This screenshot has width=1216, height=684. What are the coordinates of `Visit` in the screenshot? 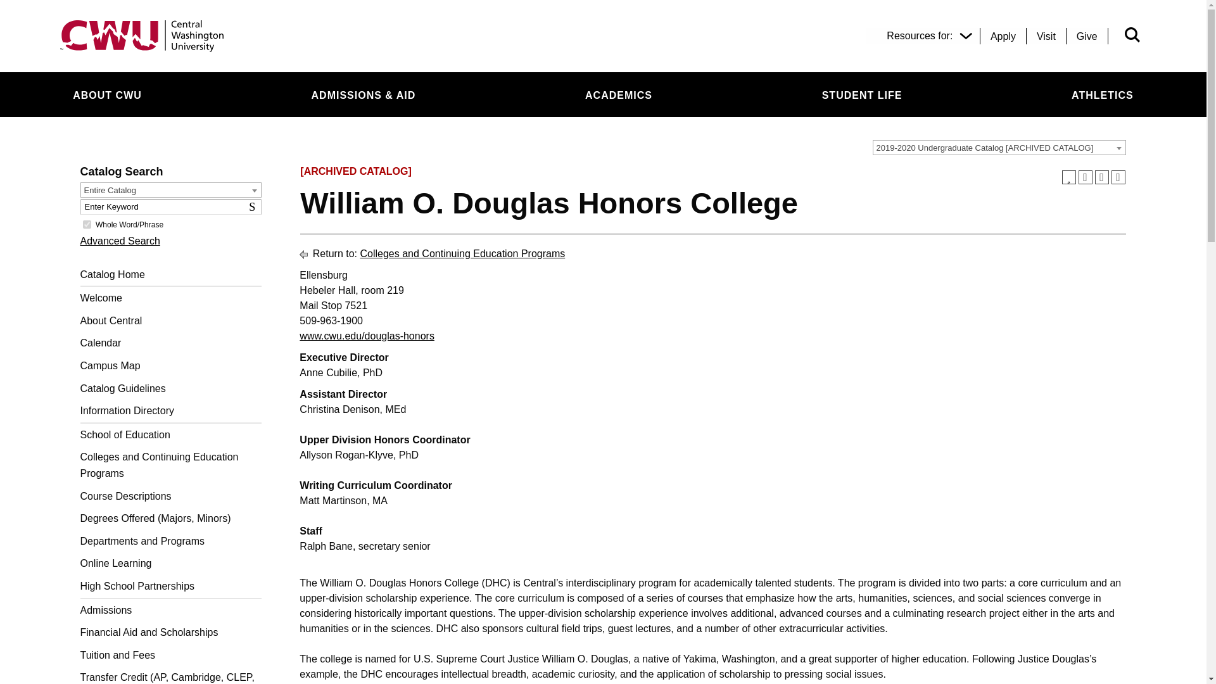 It's located at (1046, 36).